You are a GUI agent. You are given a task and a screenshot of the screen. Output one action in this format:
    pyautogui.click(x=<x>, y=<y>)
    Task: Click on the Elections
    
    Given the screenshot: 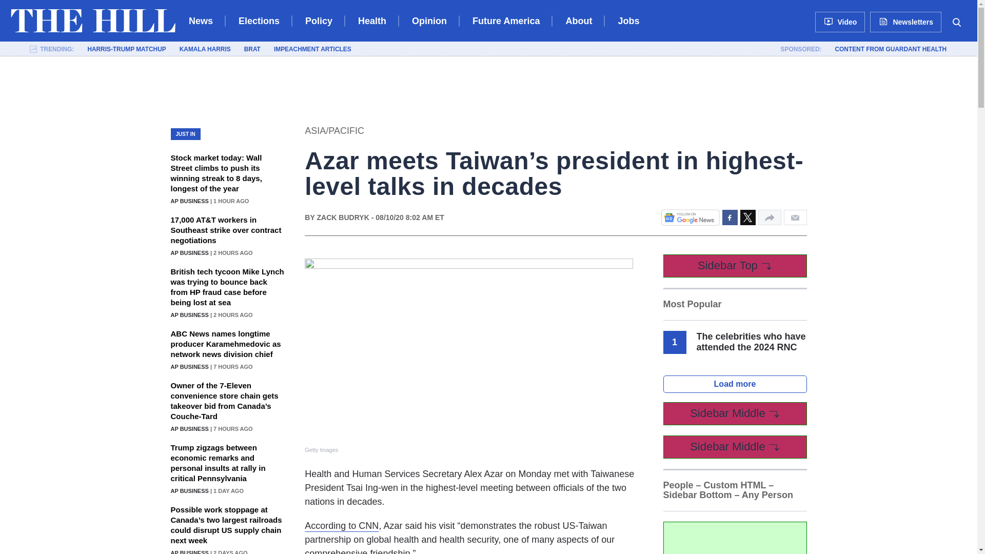 What is the action you would take?
    pyautogui.click(x=259, y=21)
    